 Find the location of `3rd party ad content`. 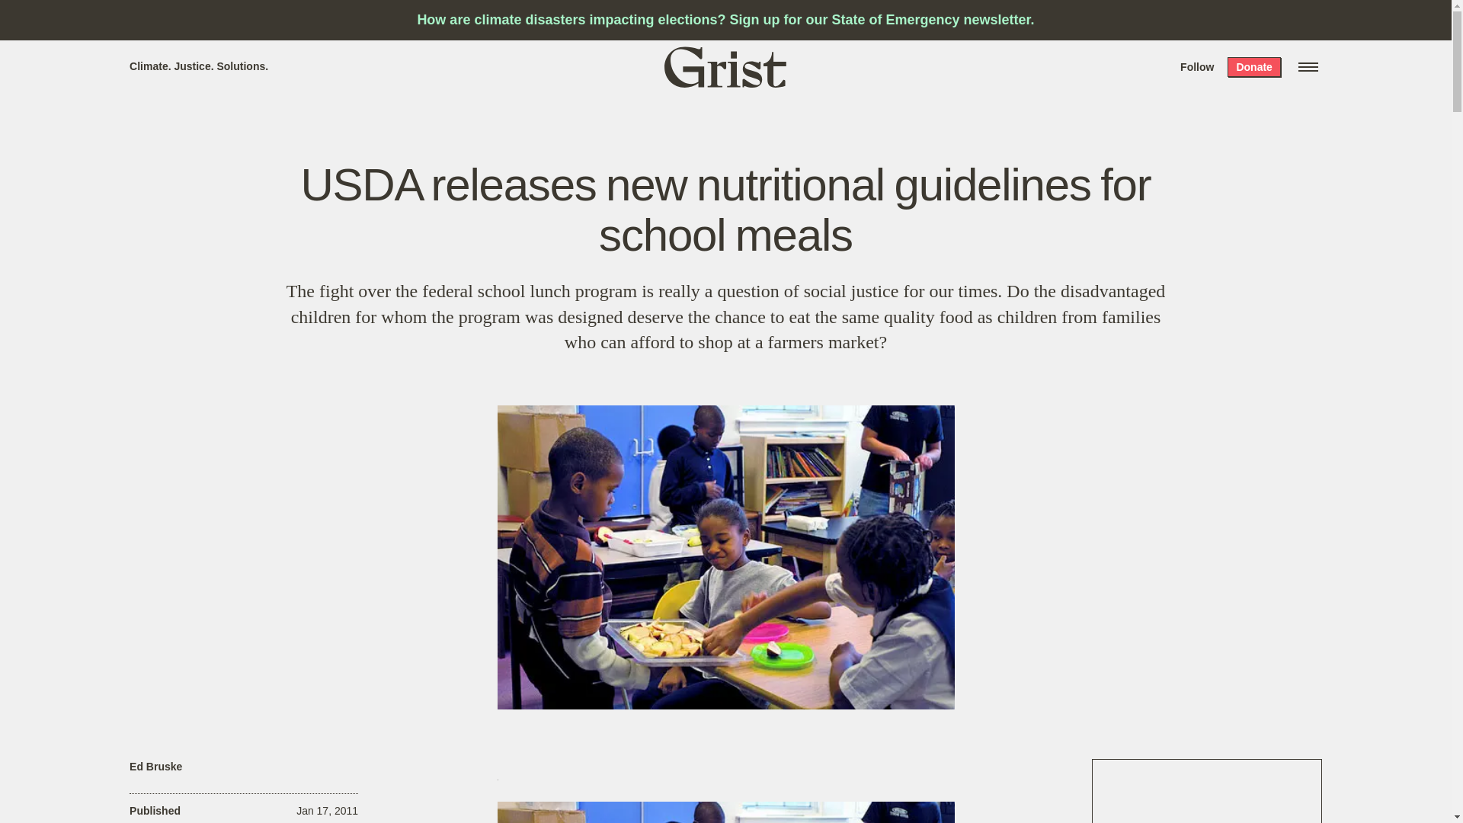

3rd party ad content is located at coordinates (1207, 791).